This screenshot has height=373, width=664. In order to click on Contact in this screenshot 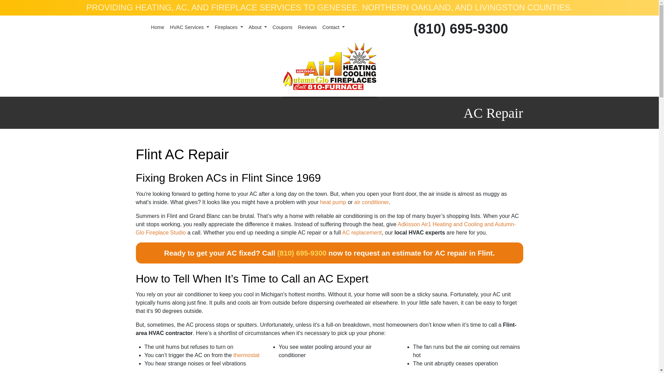, I will do `click(333, 28)`.